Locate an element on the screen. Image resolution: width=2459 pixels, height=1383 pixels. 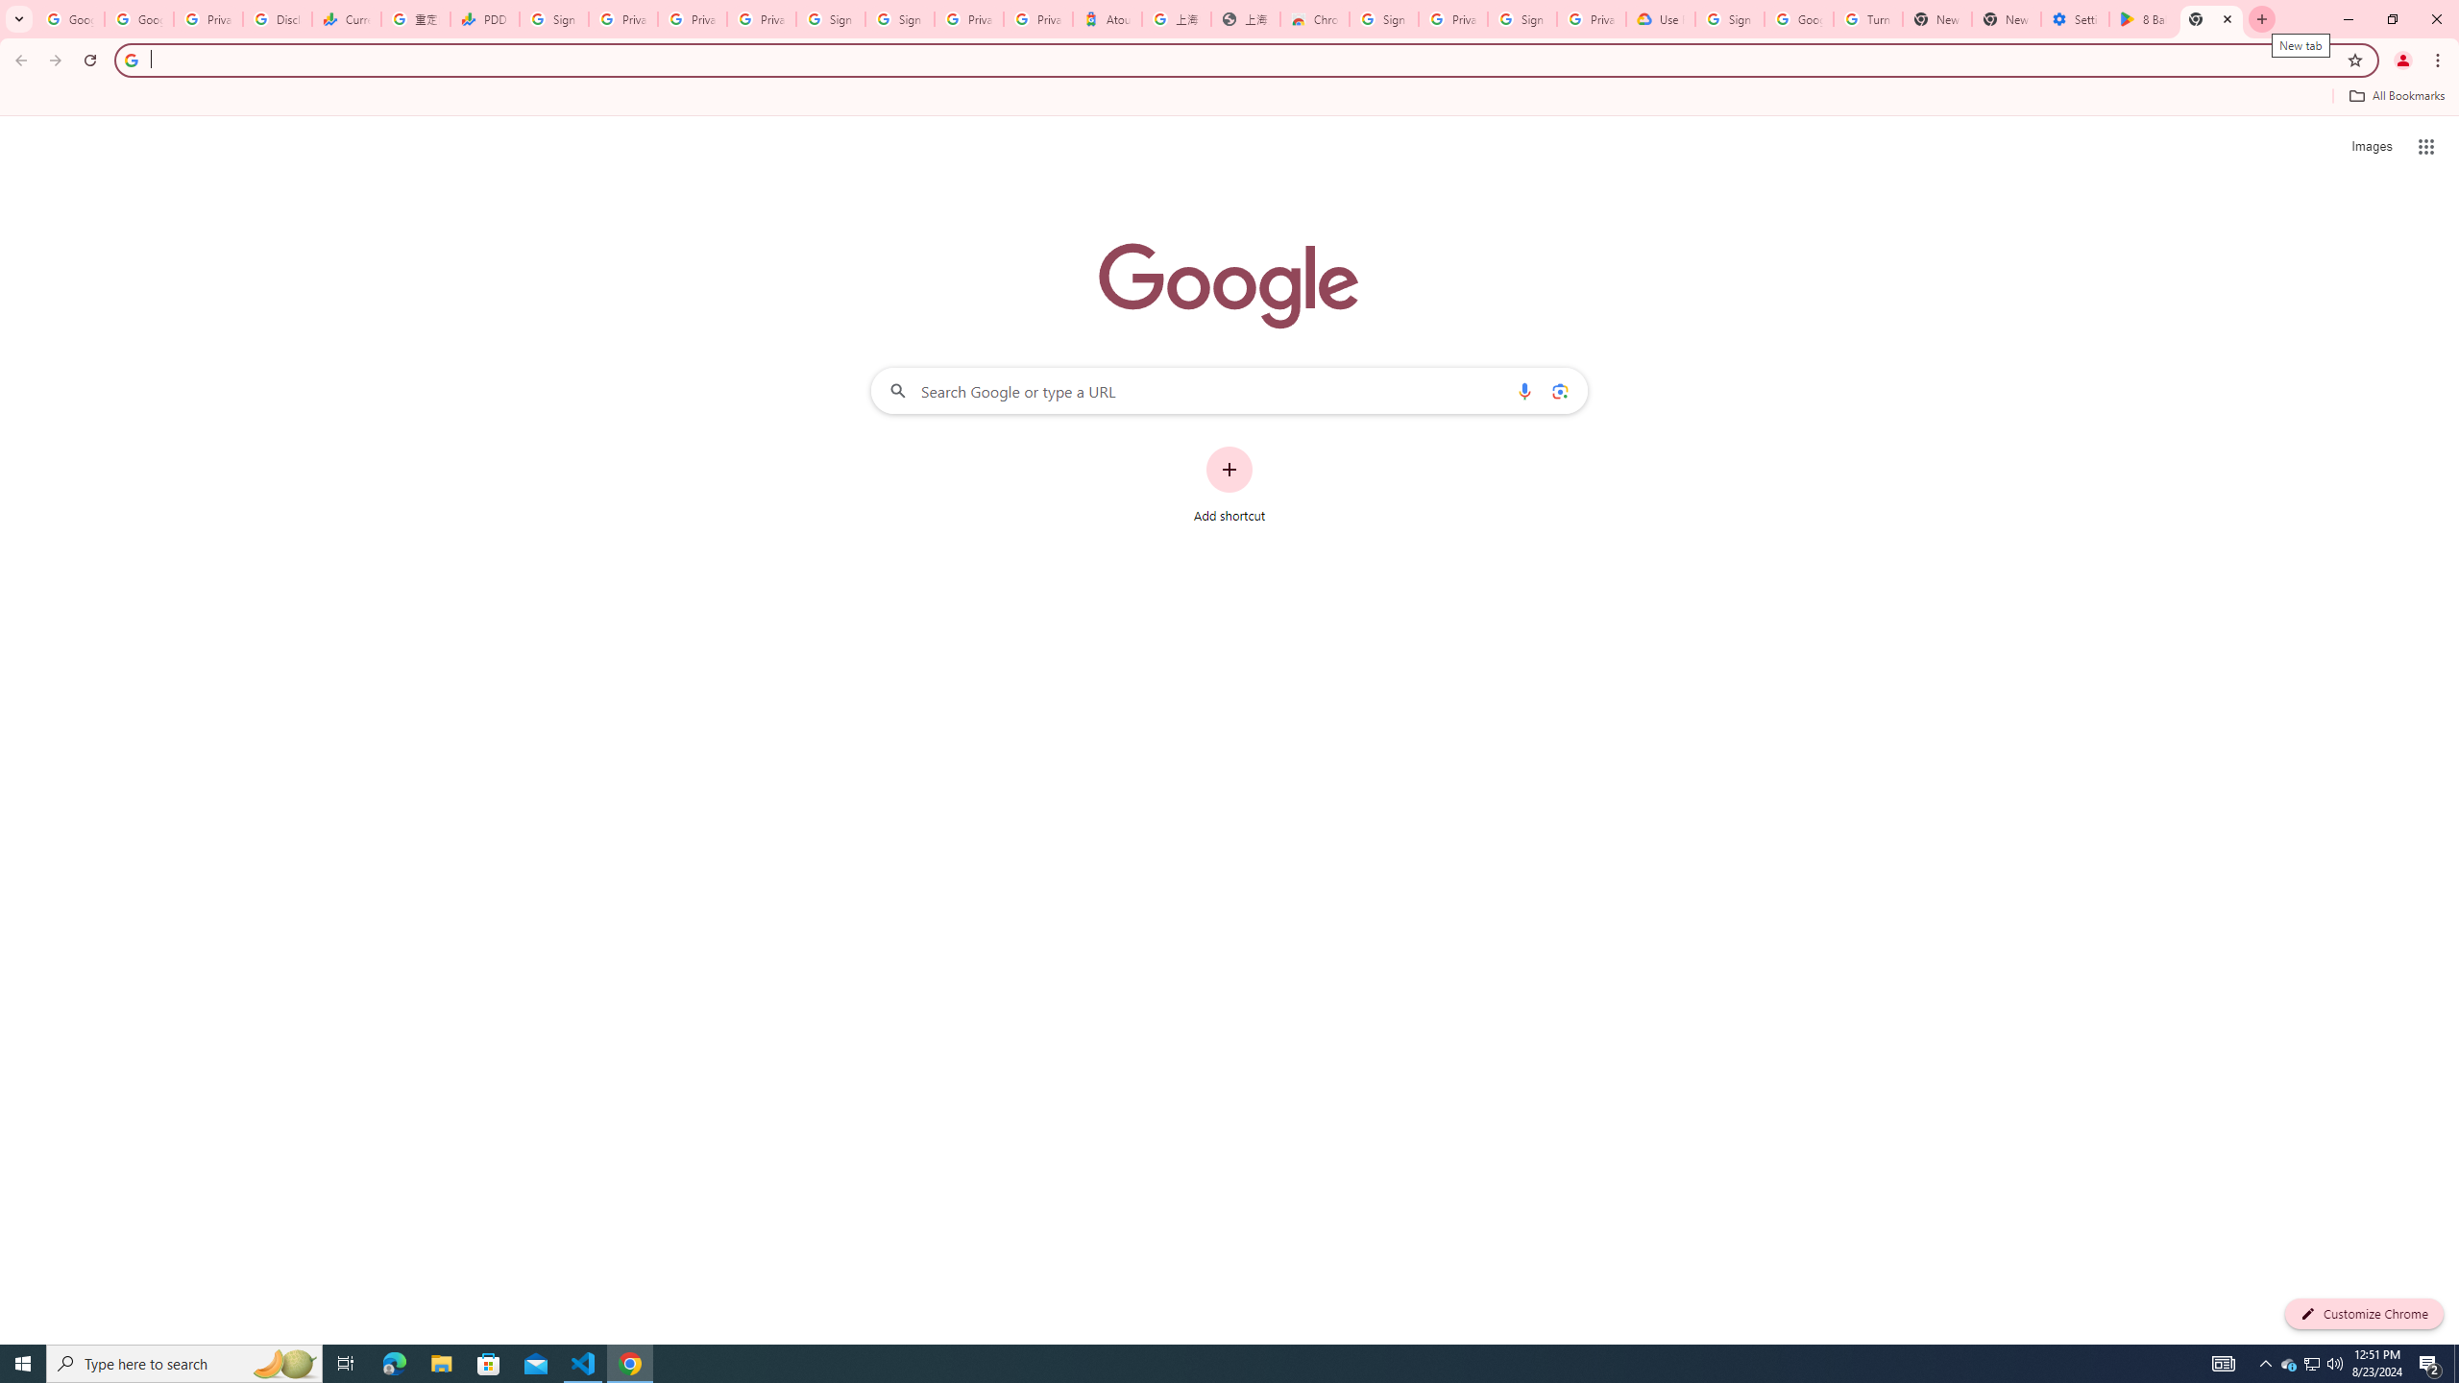
Search Google or type a URL is located at coordinates (1229, 390).